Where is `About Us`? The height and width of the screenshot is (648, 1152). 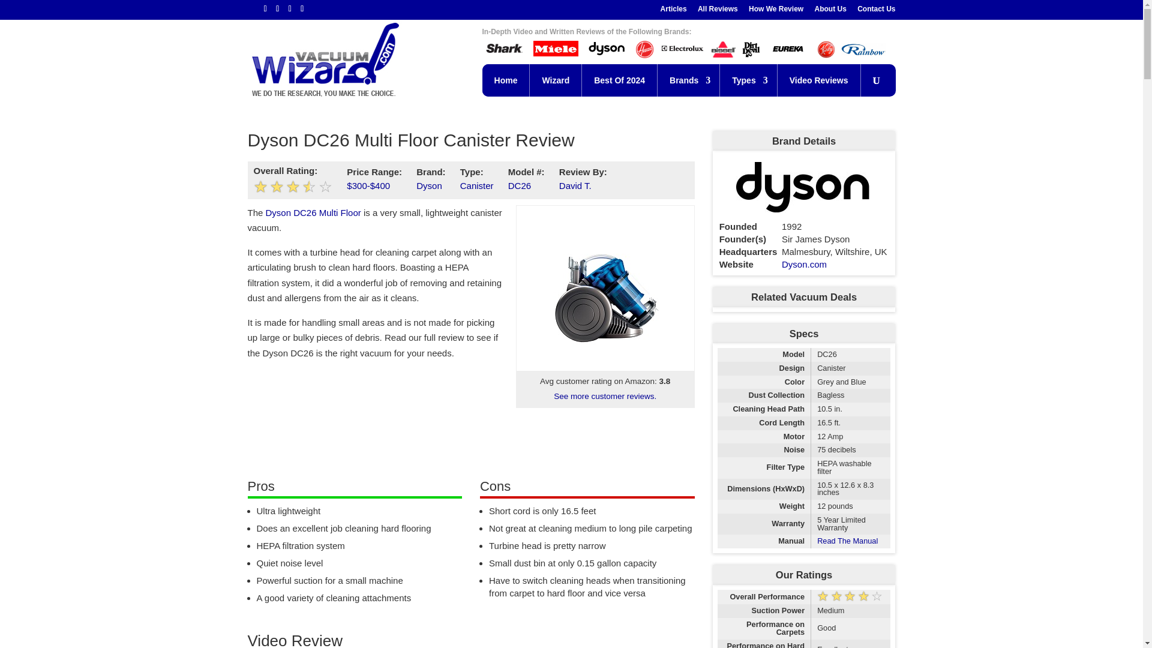 About Us is located at coordinates (830, 11).